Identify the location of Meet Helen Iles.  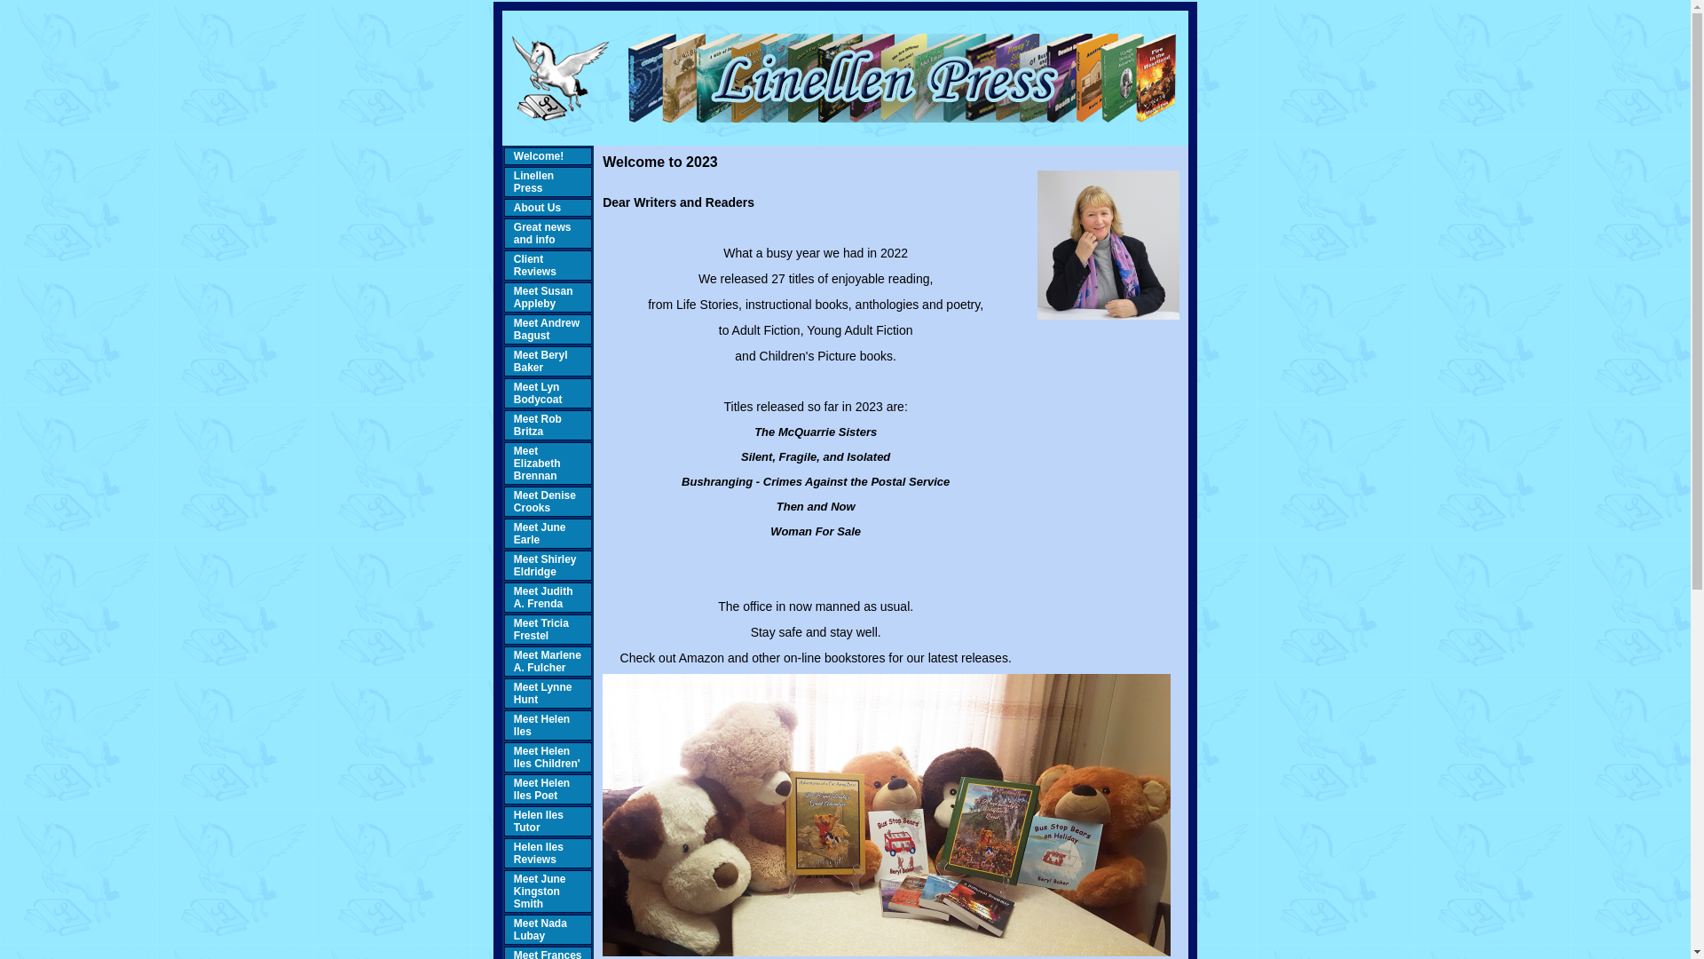
(541, 725).